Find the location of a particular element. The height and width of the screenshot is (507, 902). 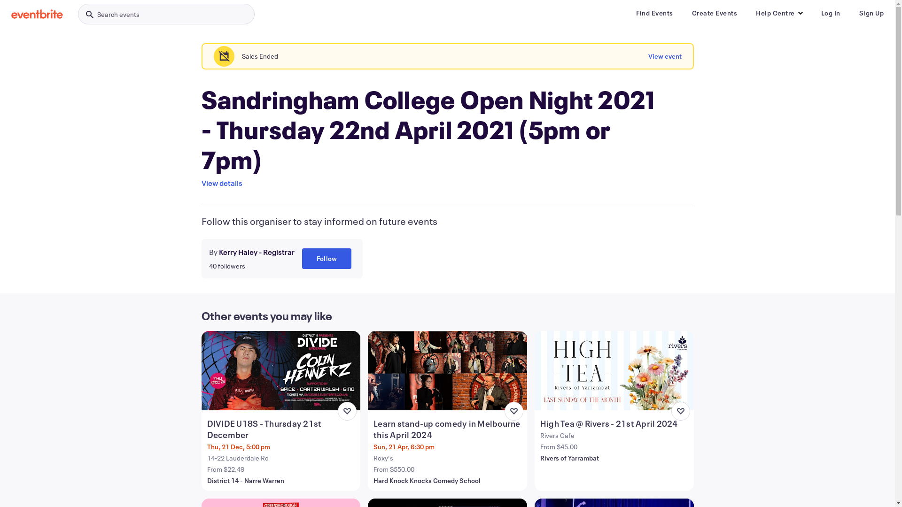

Create Events is located at coordinates (714, 13).